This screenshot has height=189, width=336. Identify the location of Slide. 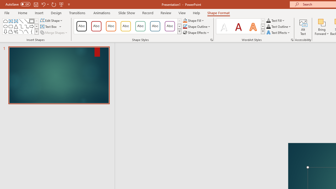
(59, 75).